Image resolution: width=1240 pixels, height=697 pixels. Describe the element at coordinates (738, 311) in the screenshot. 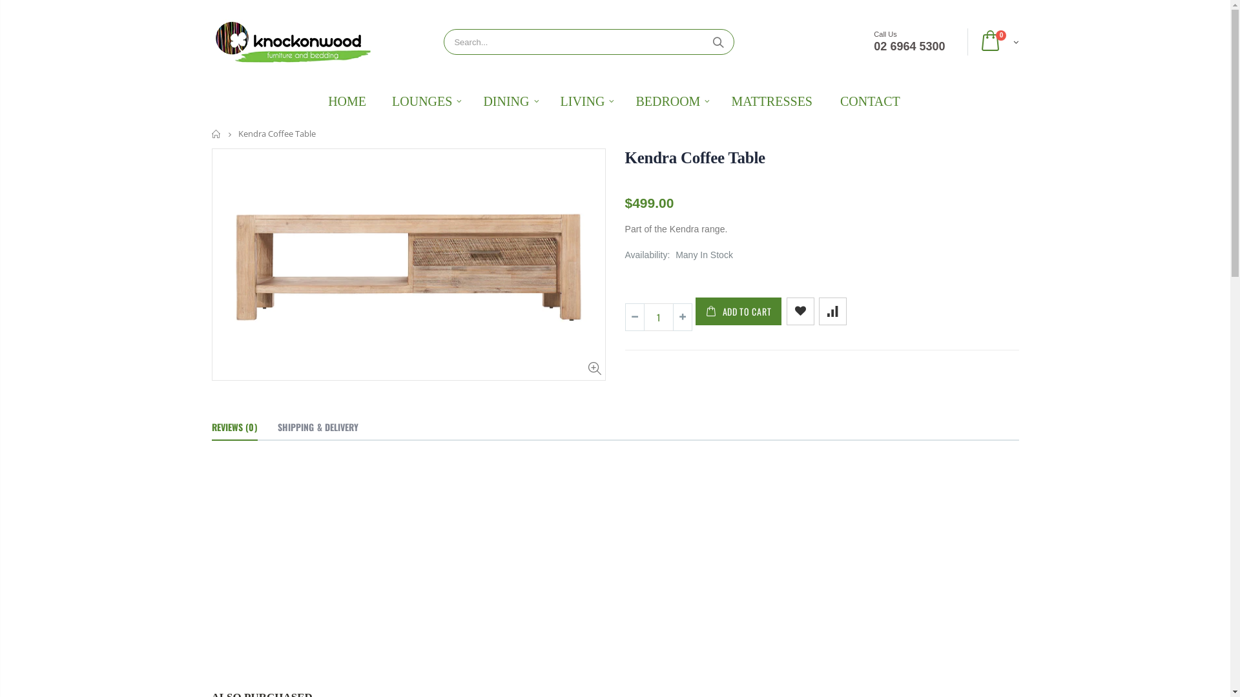

I see `ADD TO CART` at that location.